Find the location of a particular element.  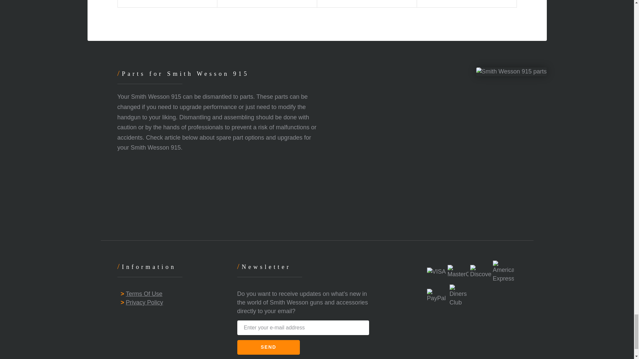

American Express is located at coordinates (503, 272).